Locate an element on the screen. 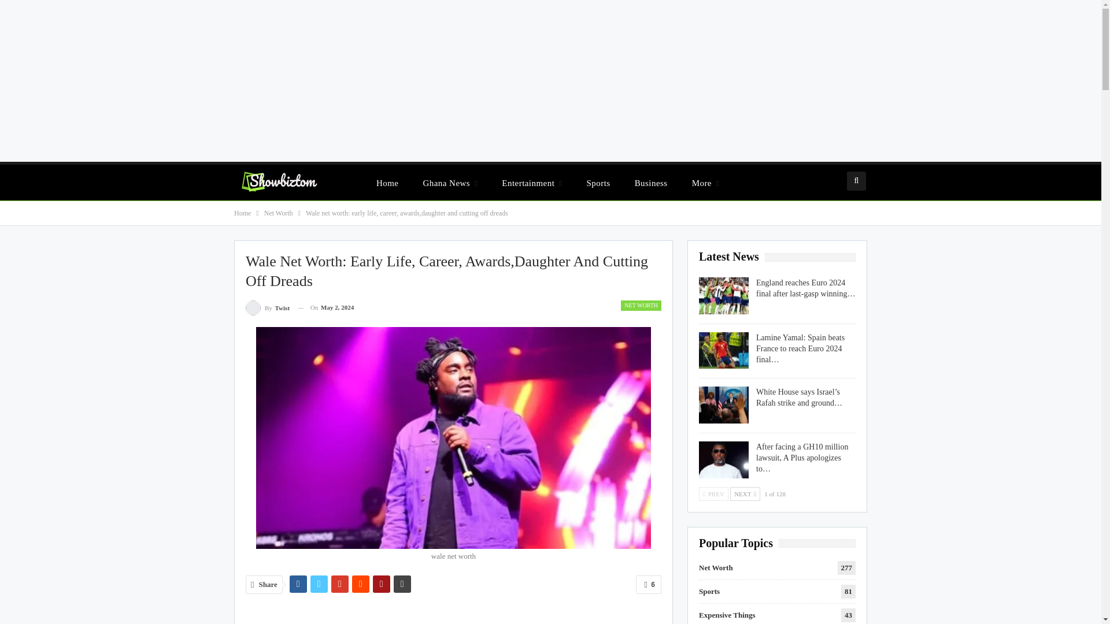 The height and width of the screenshot is (624, 1110). Advertisement is located at coordinates (453, 614).